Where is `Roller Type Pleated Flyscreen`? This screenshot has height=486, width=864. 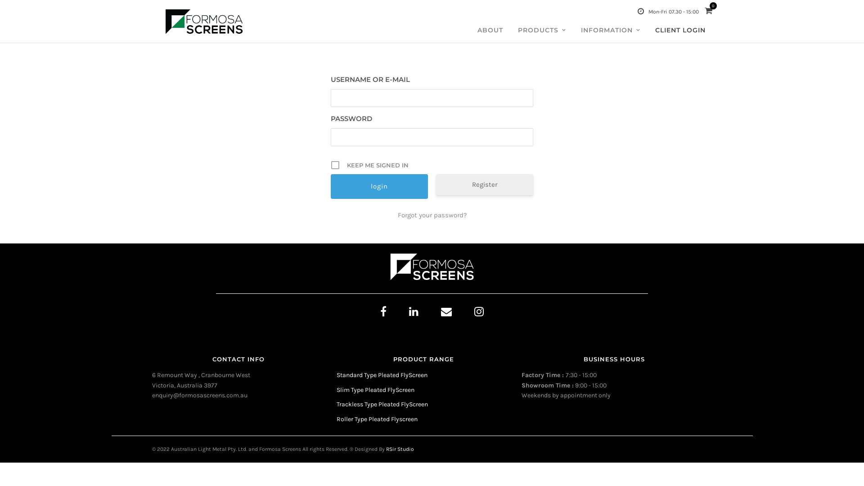
Roller Type Pleated Flyscreen is located at coordinates (377, 419).